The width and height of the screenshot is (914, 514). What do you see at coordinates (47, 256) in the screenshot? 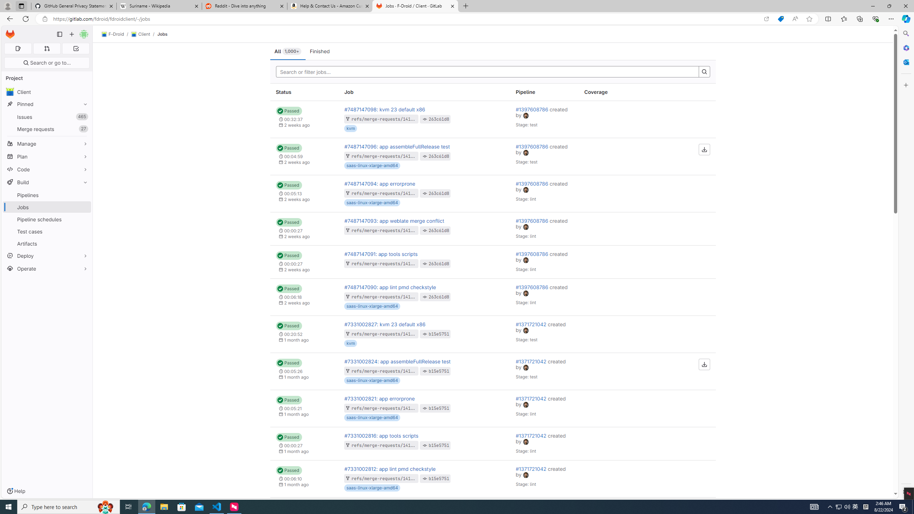
I see `Deploy` at bounding box center [47, 256].